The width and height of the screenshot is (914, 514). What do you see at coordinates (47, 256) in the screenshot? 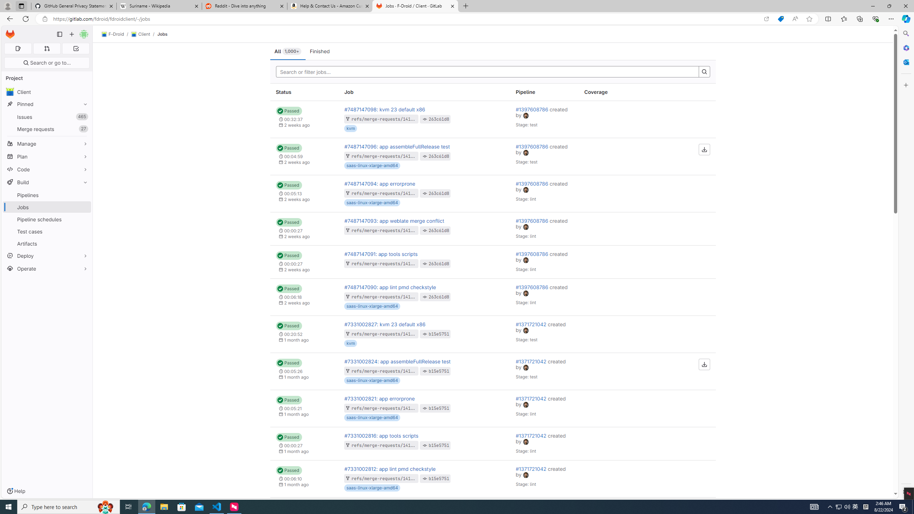
I see `Deploy` at bounding box center [47, 256].